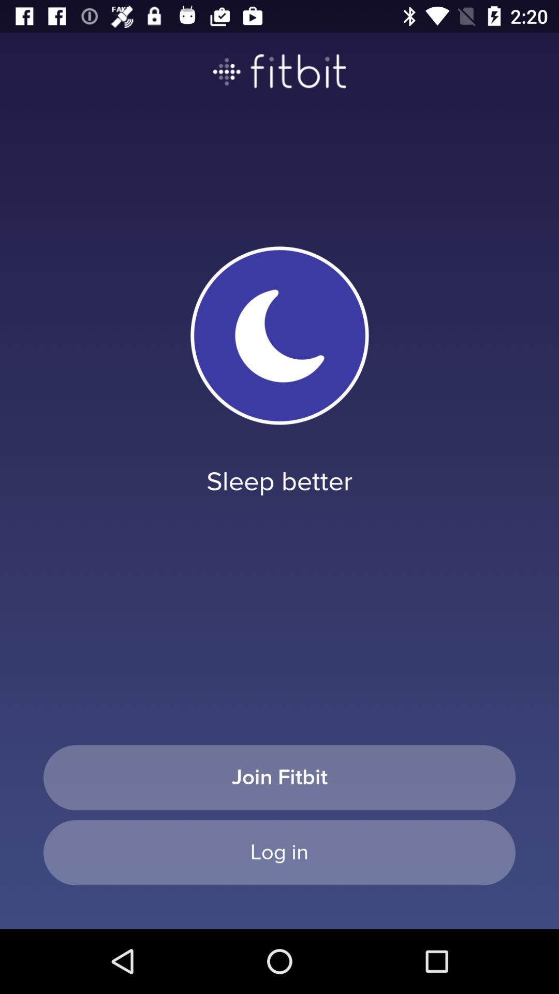 The height and width of the screenshot is (994, 559). Describe the element at coordinates (279, 852) in the screenshot. I see `choose log in item` at that location.